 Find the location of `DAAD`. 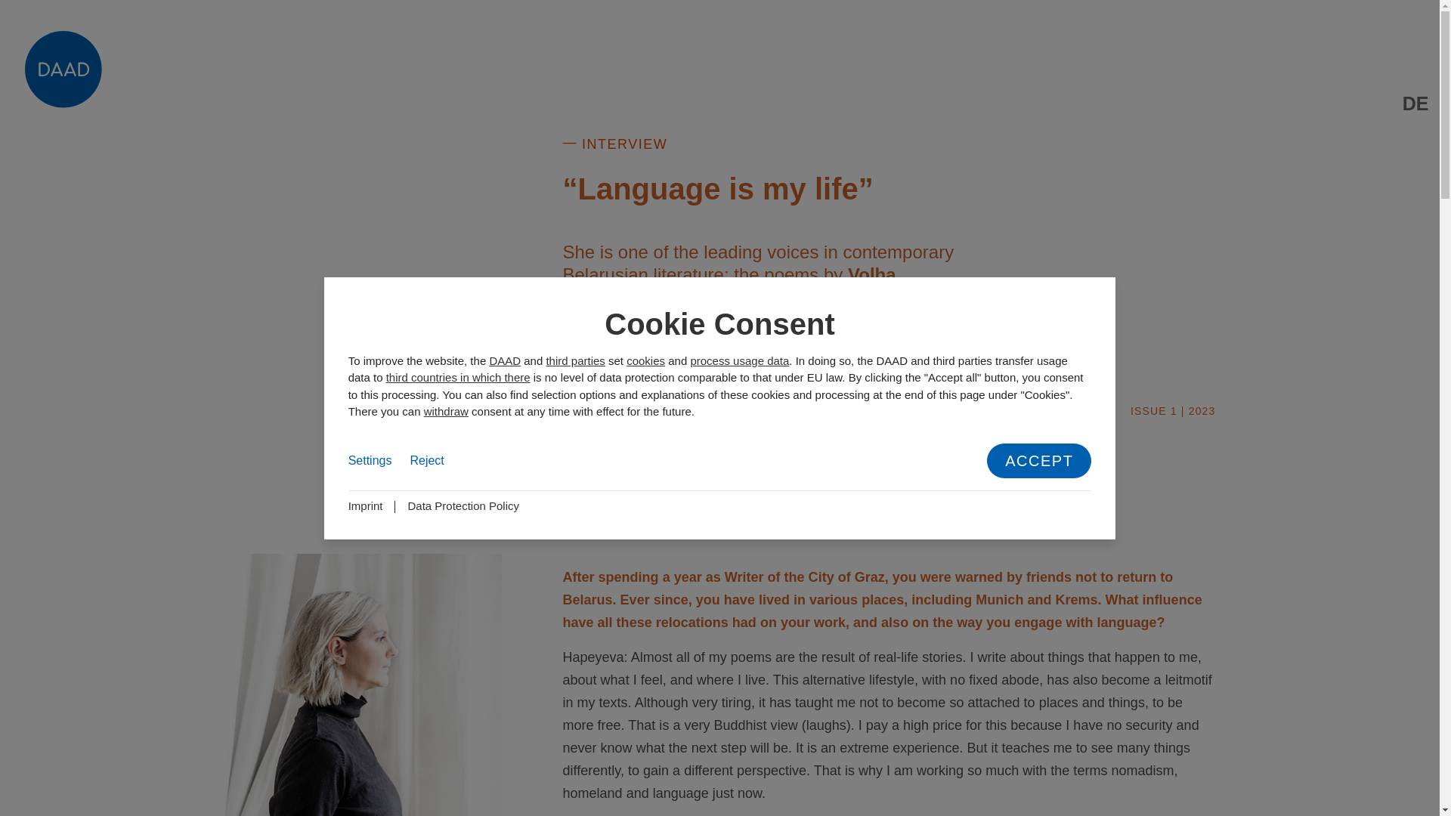

DAAD is located at coordinates (505, 360).